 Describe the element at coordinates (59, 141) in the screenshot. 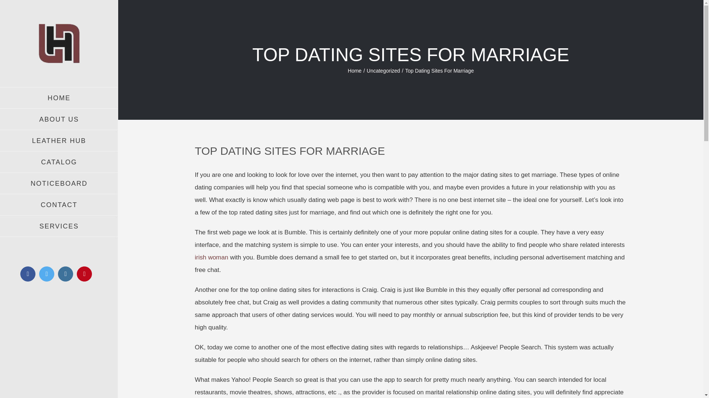

I see `LEATHER HUB` at that location.